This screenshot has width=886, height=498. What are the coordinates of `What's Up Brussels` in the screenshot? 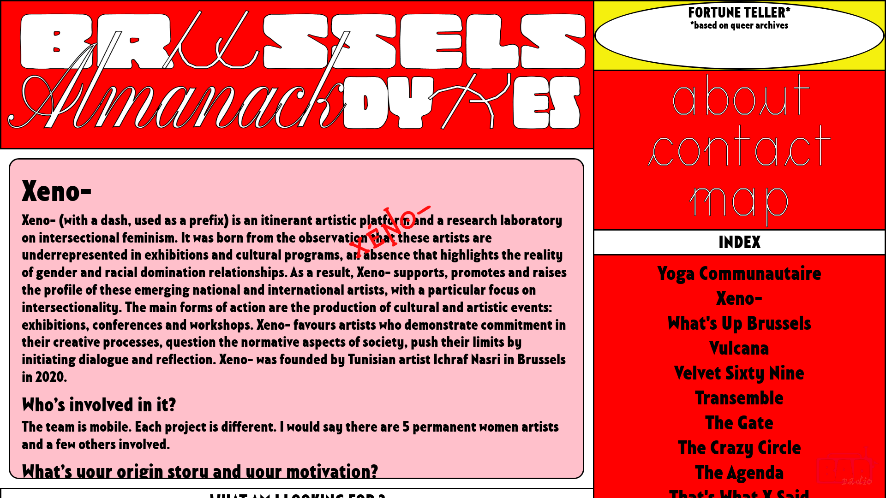 It's located at (739, 323).